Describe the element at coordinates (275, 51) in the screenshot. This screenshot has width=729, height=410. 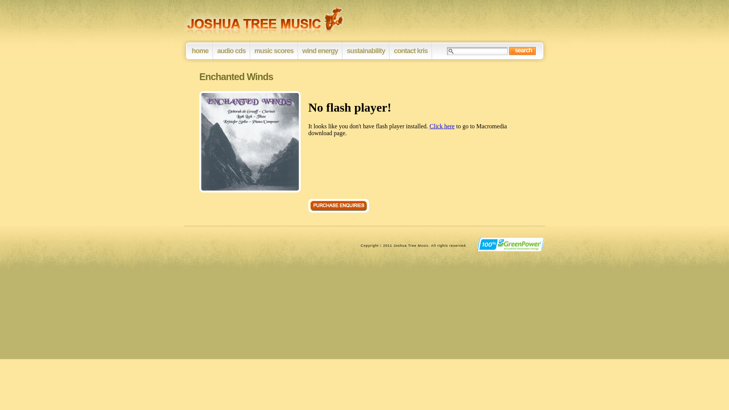
I see `music scores` at that location.